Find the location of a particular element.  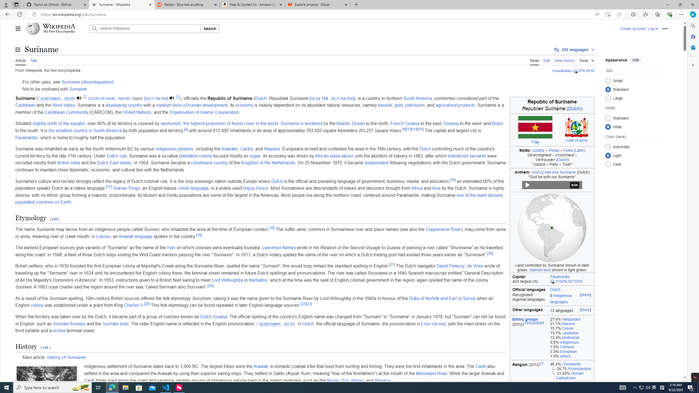

[a] is located at coordinates (186, 129).